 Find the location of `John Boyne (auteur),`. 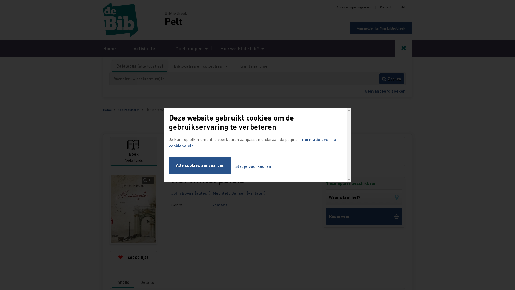

John Boyne (auteur), is located at coordinates (192, 193).